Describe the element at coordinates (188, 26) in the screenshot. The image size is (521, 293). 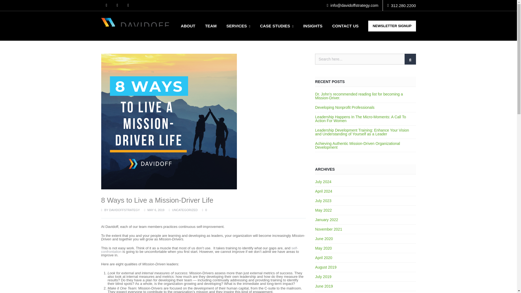
I see `ABOUT` at that location.